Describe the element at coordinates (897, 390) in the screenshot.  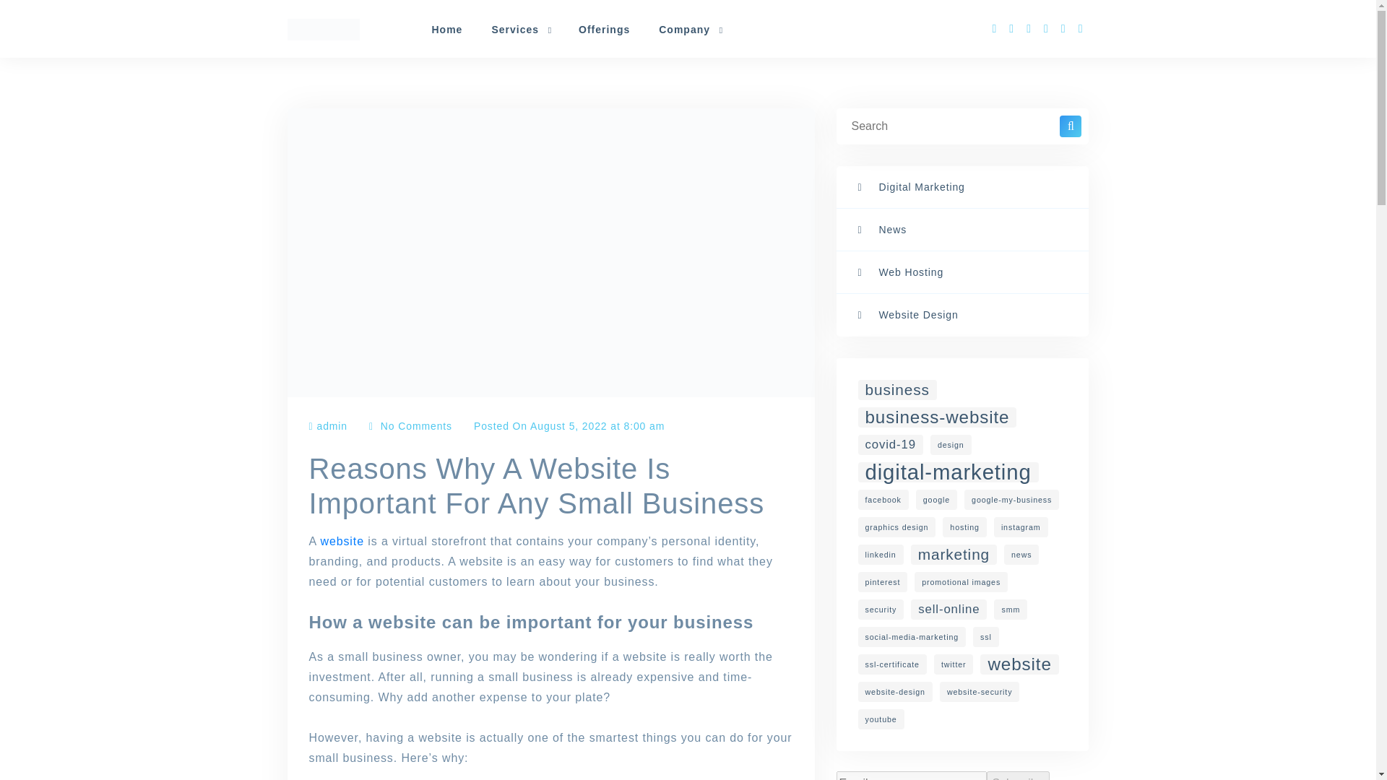
I see `business` at that location.